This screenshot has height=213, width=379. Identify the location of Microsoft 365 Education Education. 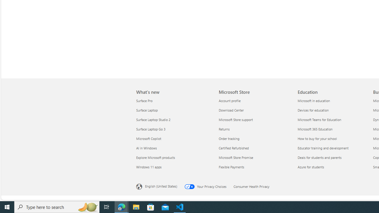
(315, 129).